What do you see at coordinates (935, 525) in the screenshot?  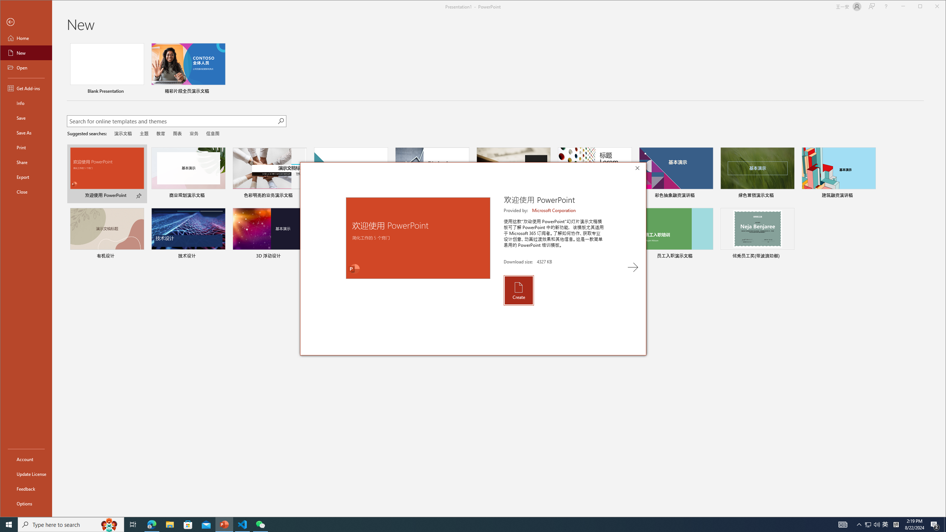 I see `Action Center, 2 new notifications` at bounding box center [935, 525].